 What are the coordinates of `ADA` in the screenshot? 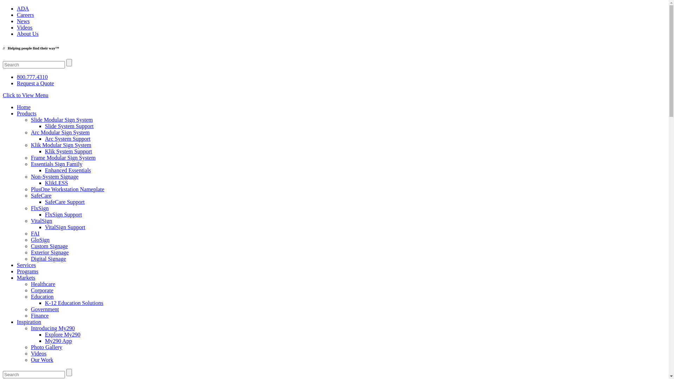 It's located at (23, 8).